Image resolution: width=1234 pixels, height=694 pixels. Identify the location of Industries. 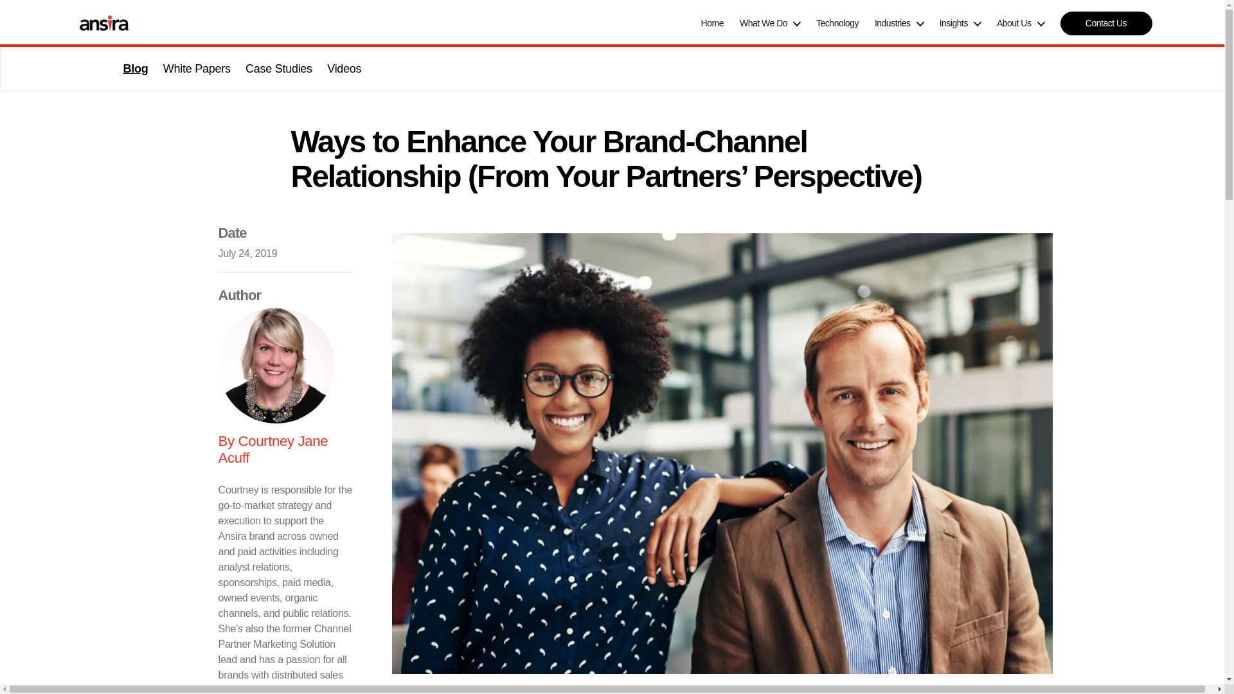
(899, 23).